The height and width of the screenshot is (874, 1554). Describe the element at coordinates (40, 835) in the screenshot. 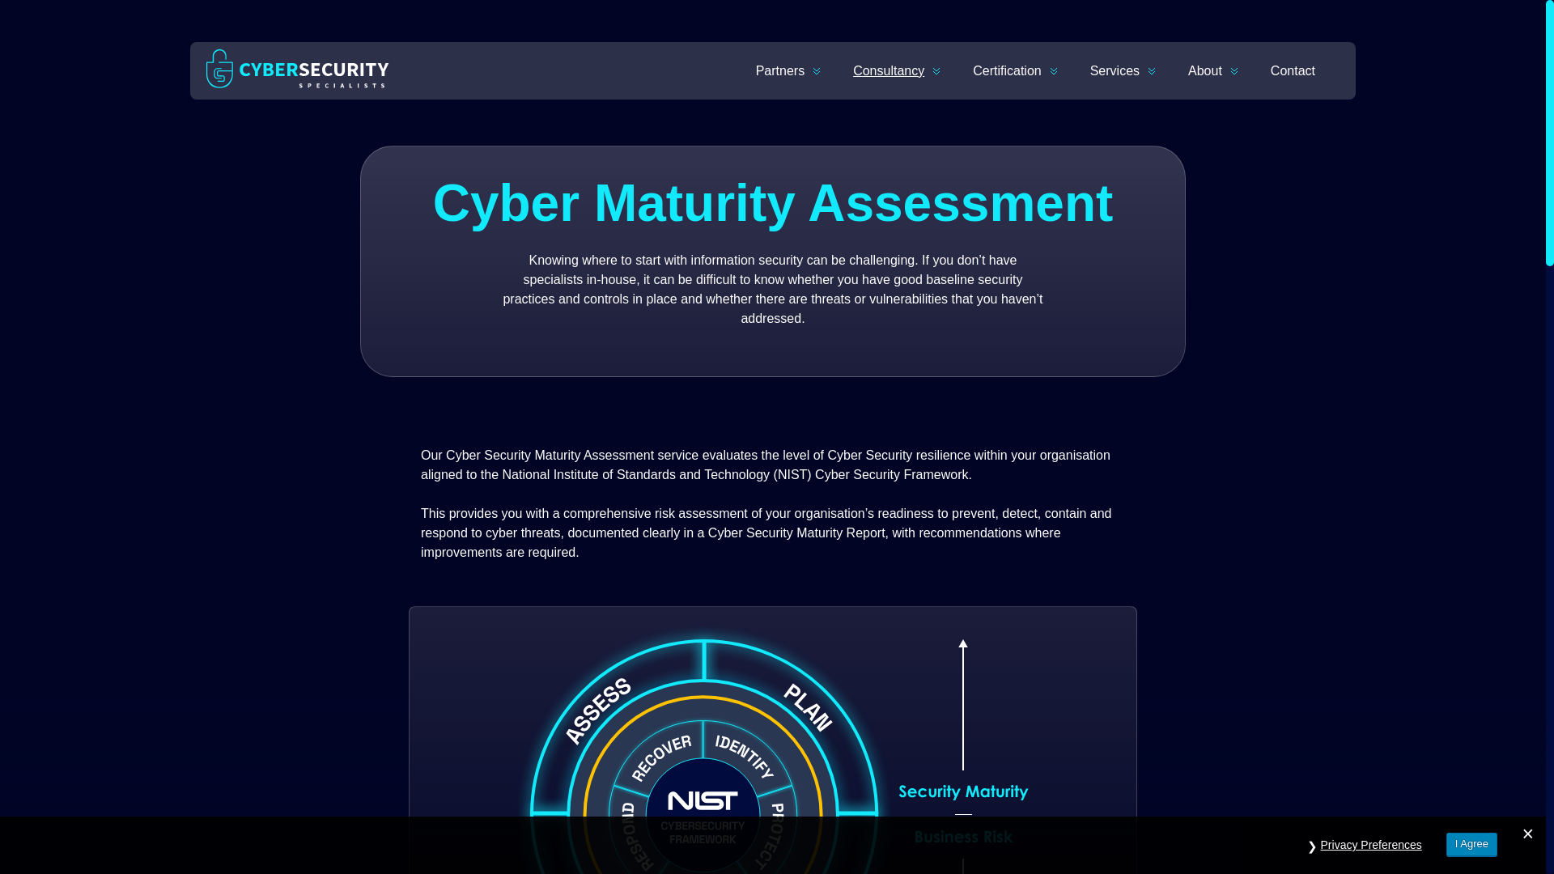

I see `Chat Widget` at that location.